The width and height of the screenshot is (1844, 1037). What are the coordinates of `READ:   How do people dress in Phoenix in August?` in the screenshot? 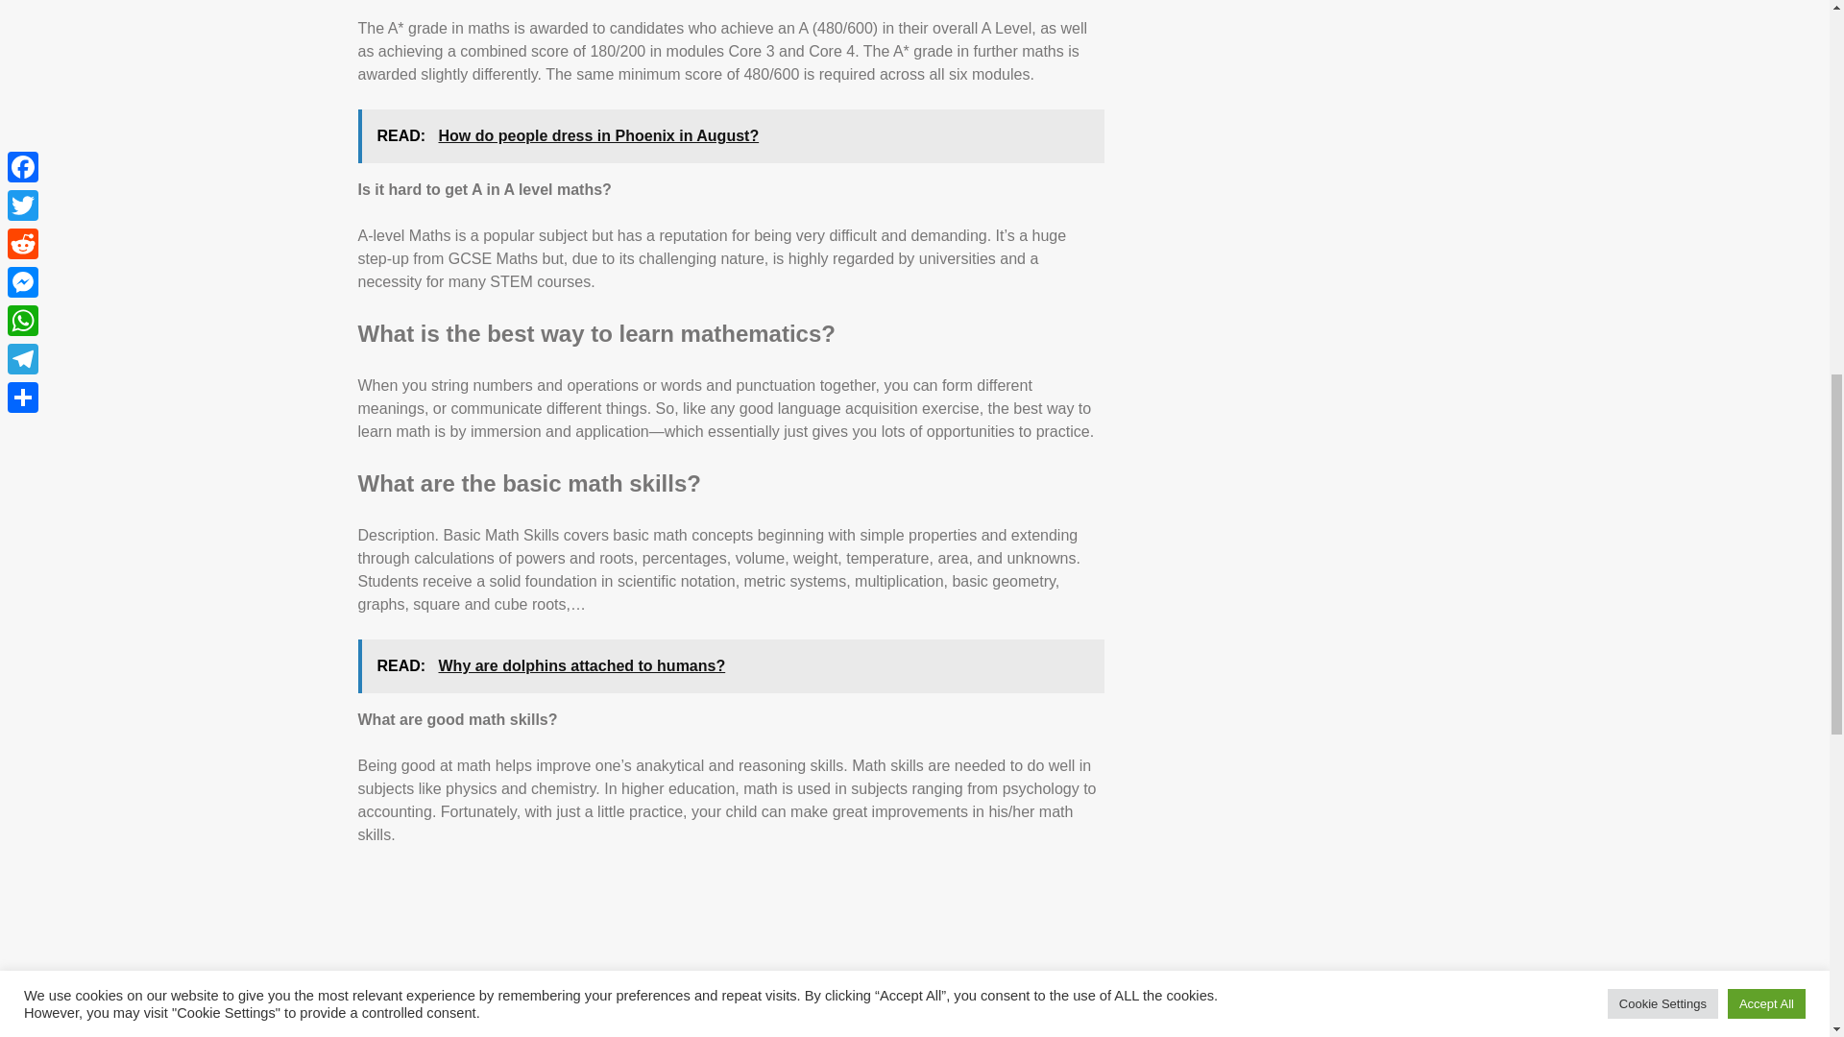 It's located at (730, 136).